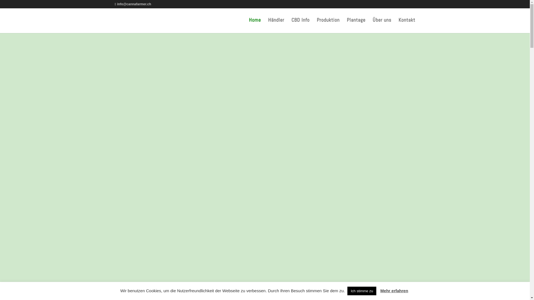 This screenshot has height=300, width=534. I want to click on Plantage, so click(356, 26).